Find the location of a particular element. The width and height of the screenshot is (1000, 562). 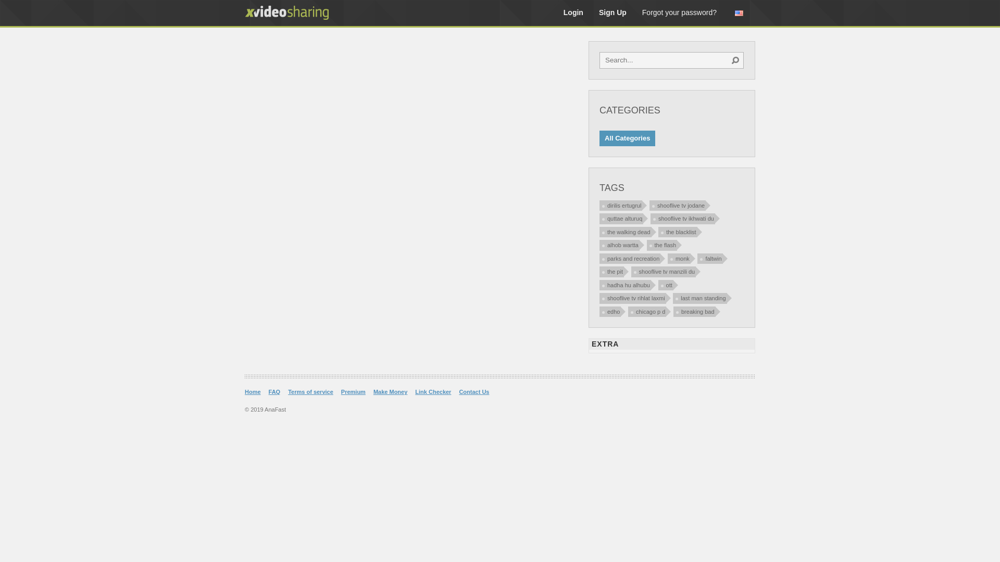

parks and recreation is located at coordinates (630, 258).